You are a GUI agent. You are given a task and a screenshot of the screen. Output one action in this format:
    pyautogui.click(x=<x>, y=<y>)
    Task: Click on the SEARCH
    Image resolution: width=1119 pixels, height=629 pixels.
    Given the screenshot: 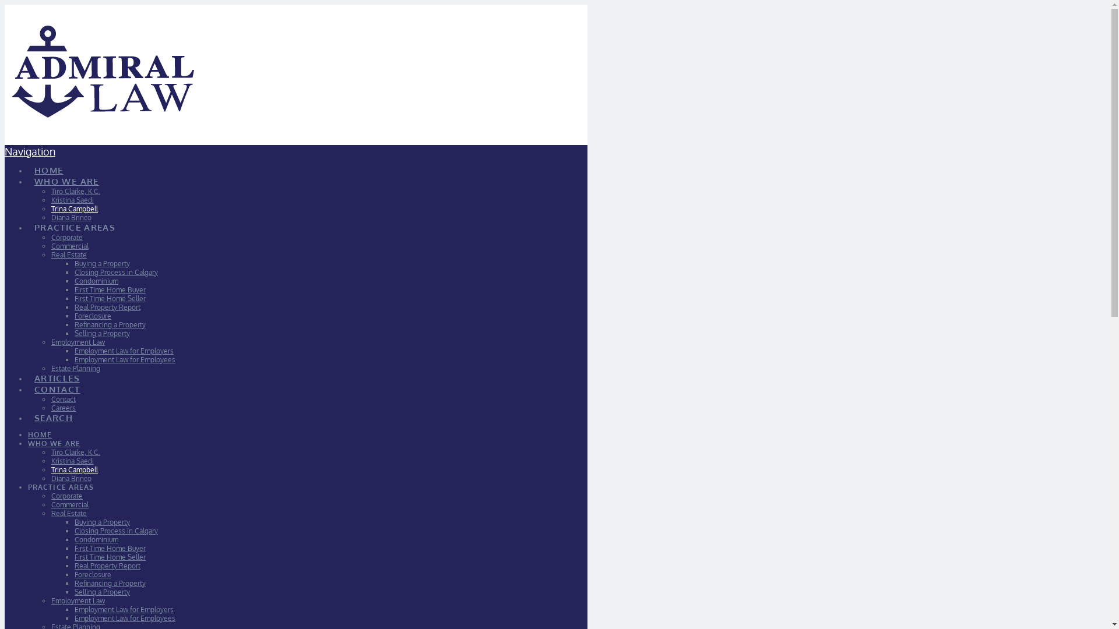 What is the action you would take?
    pyautogui.click(x=54, y=412)
    